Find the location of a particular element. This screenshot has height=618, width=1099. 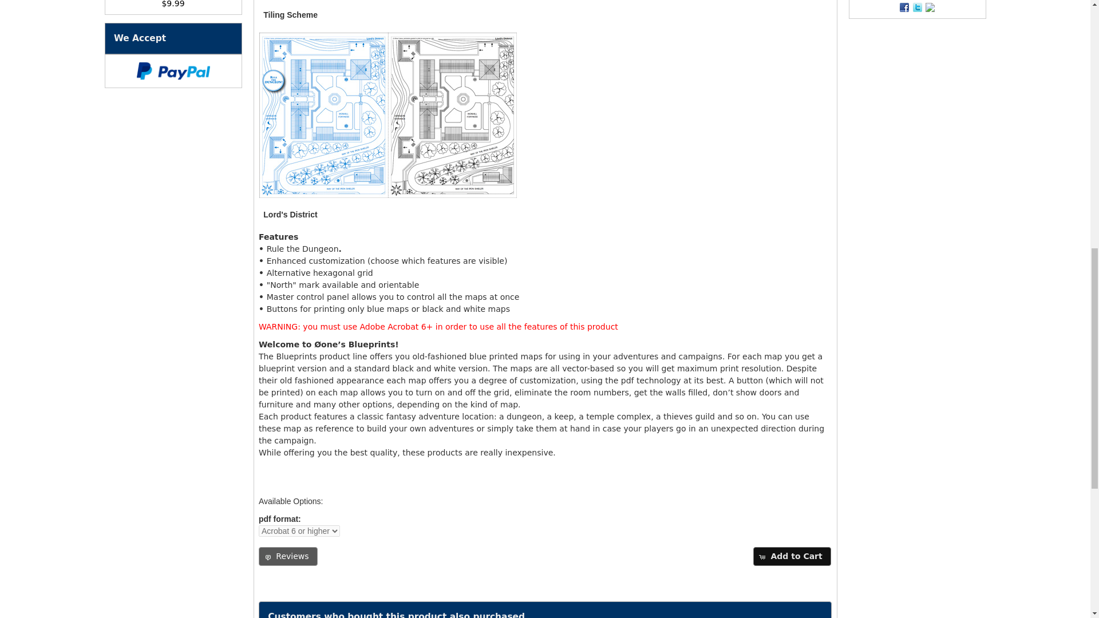

Share on Facebook is located at coordinates (904, 7).